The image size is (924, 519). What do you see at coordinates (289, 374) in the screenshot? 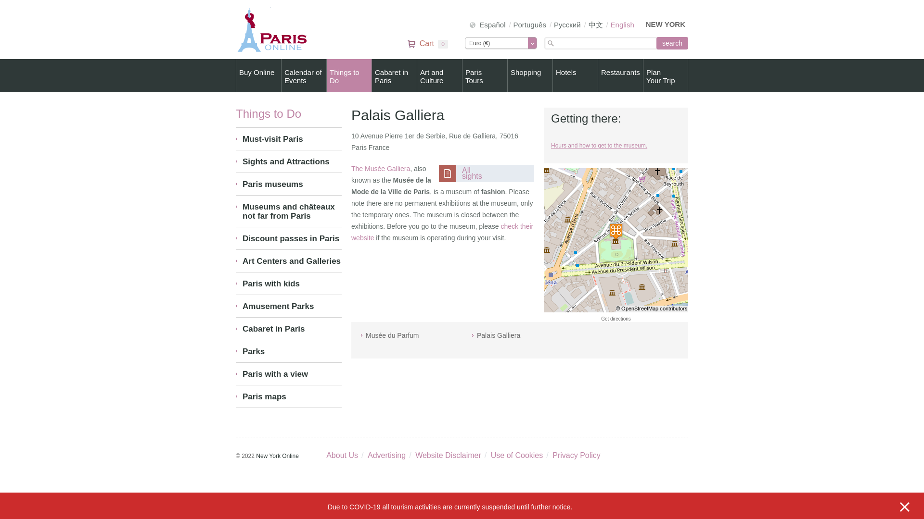
I see ` Paris with kids` at bounding box center [289, 374].